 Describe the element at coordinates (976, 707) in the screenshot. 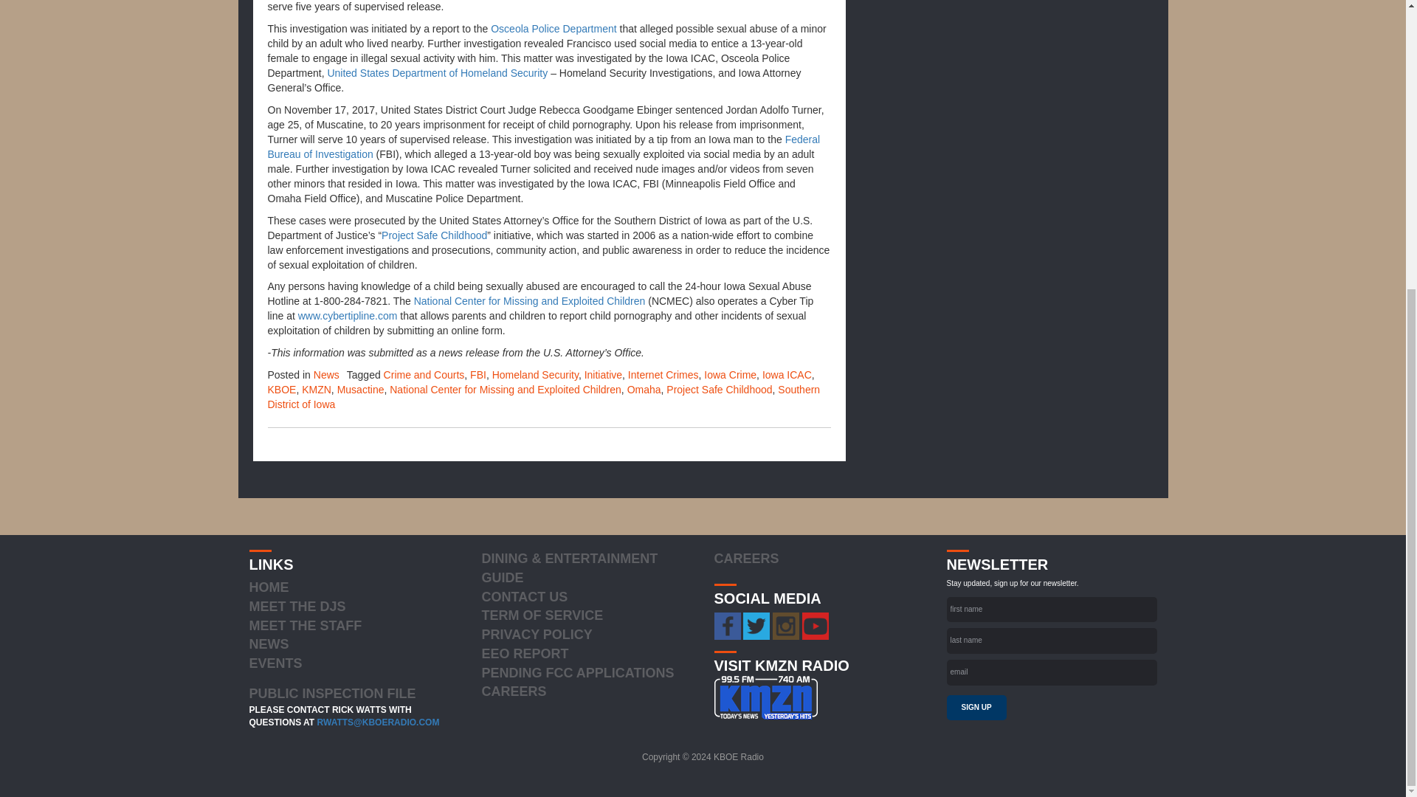

I see `Sign up` at that location.